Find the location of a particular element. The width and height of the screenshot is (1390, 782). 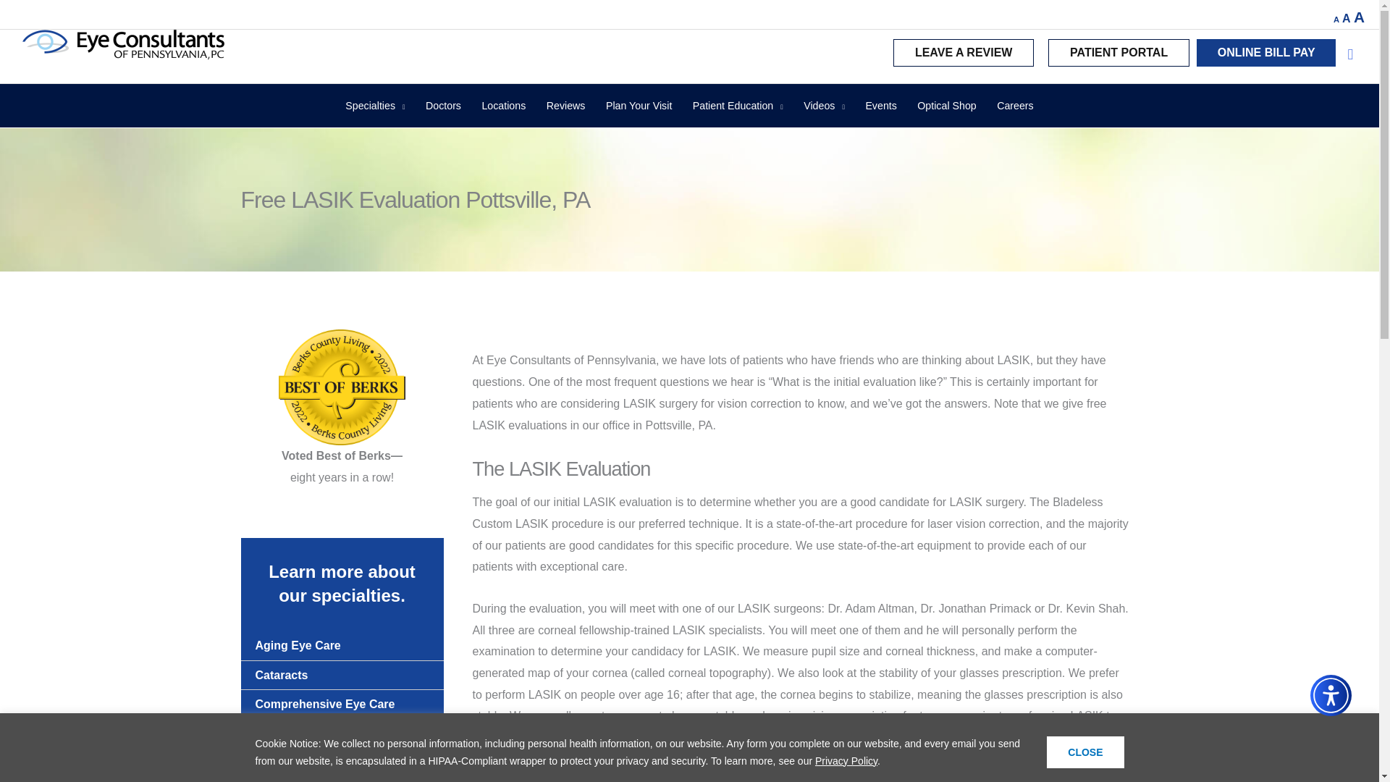

ONLINE BILL PAY is located at coordinates (1266, 52).